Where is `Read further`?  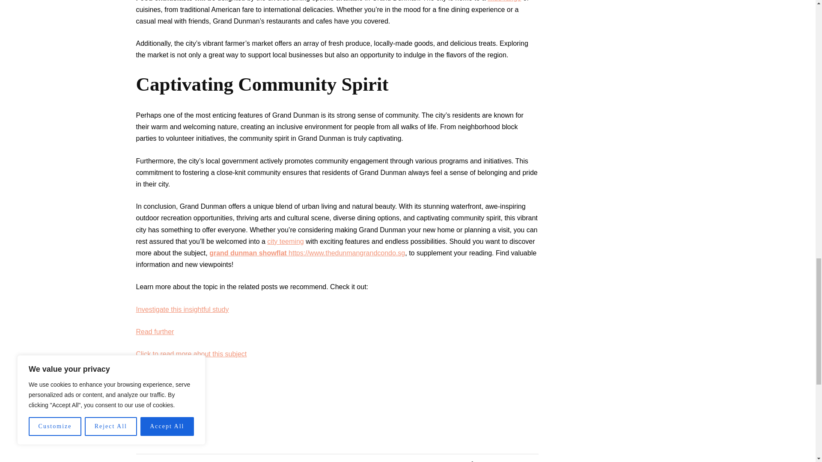
Read further is located at coordinates (155, 332).